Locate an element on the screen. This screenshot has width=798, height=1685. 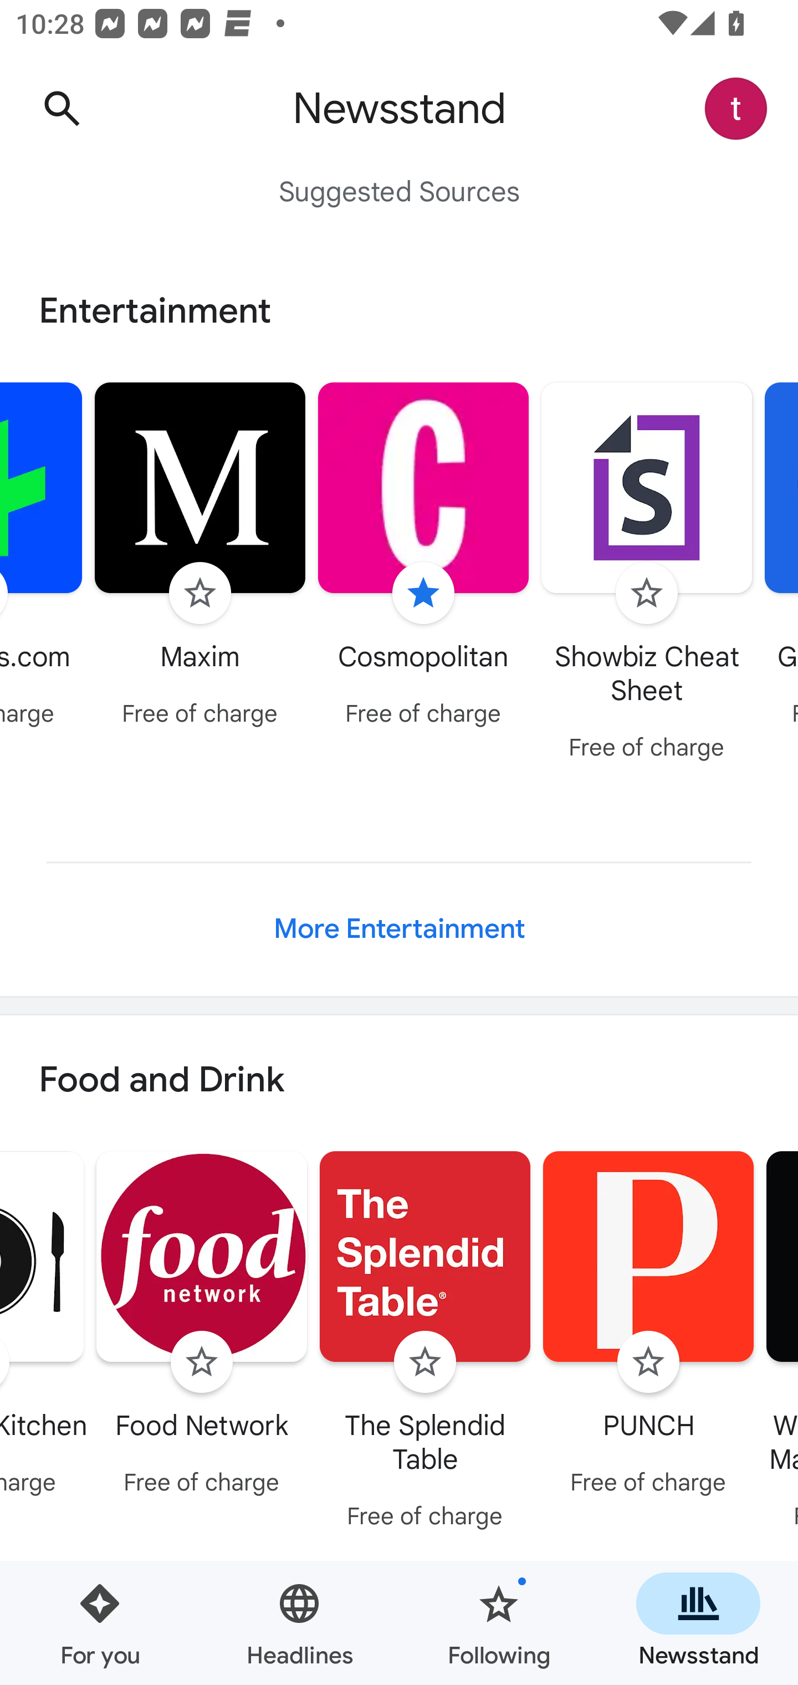
Follow is located at coordinates (646, 593).